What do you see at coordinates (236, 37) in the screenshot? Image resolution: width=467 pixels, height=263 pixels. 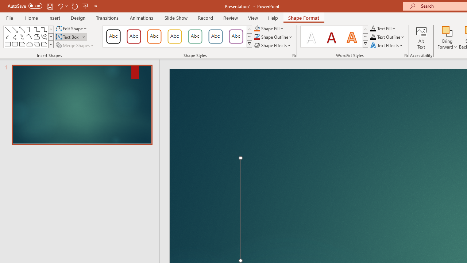 I see `Colored Outline - Purple, Accent 6` at bounding box center [236, 37].